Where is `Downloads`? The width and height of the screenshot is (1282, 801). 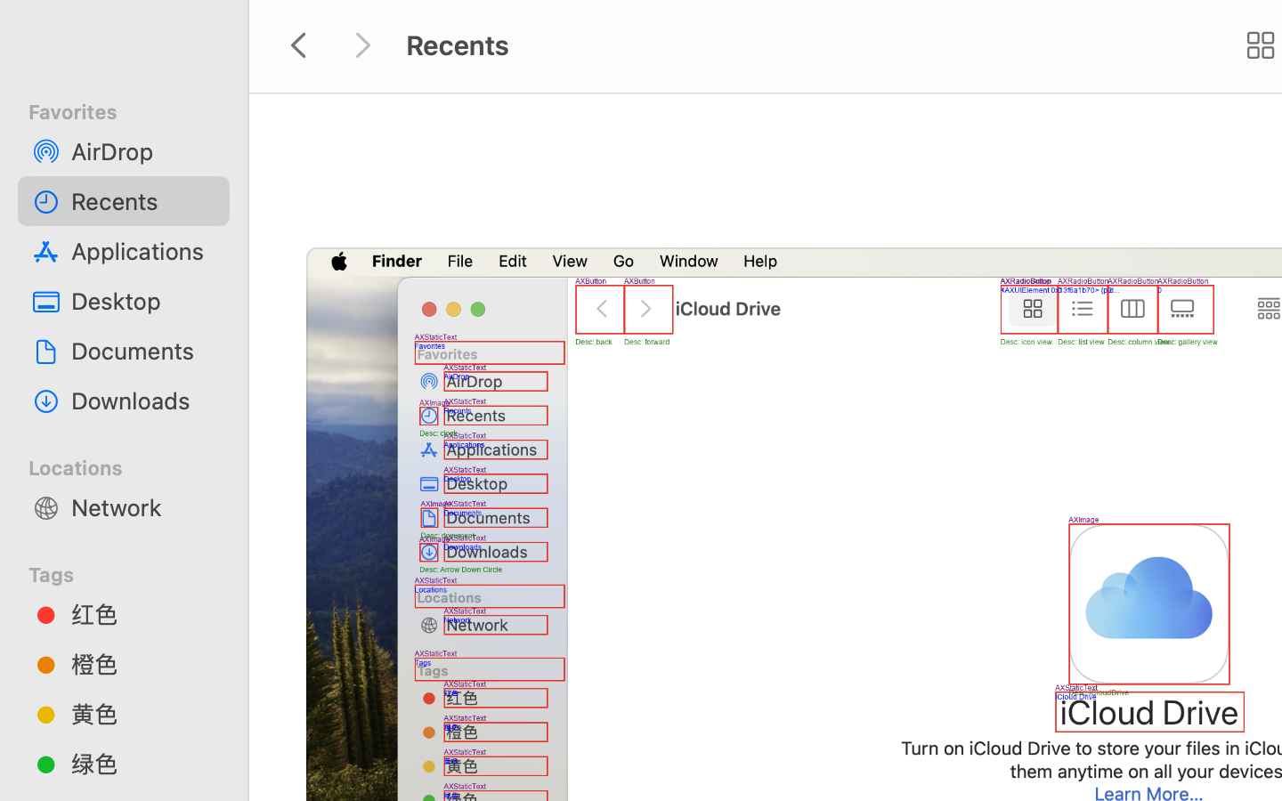 Downloads is located at coordinates (143, 400).